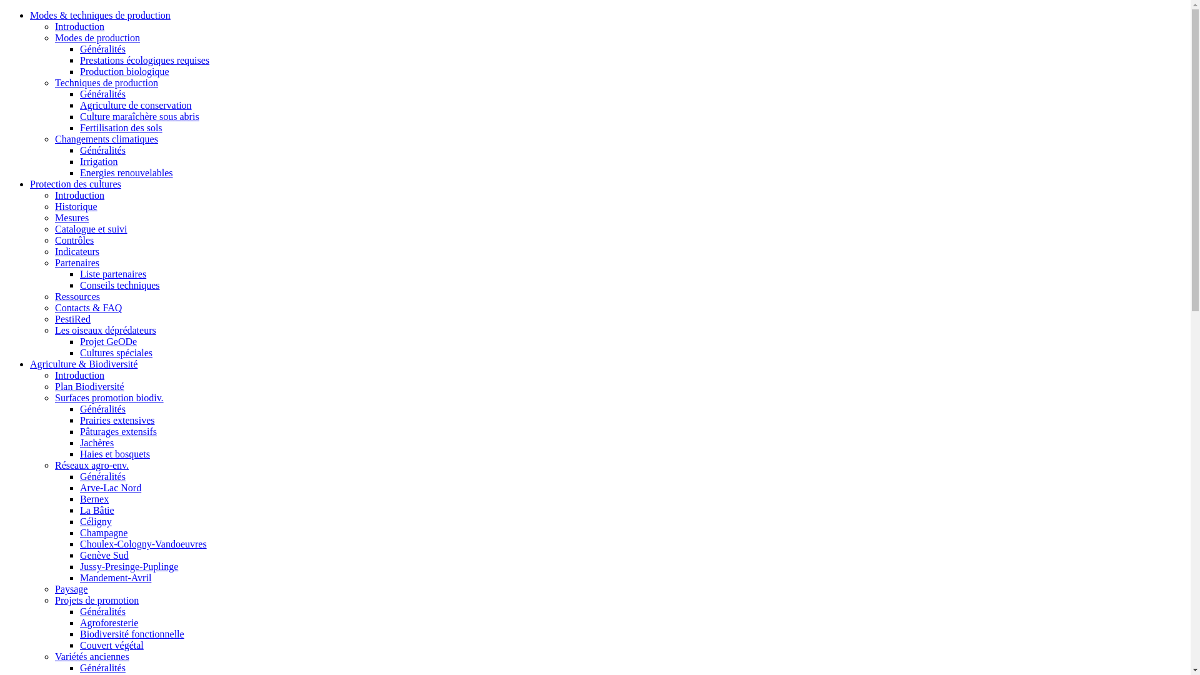  What do you see at coordinates (72, 217) in the screenshot?
I see `Mesures` at bounding box center [72, 217].